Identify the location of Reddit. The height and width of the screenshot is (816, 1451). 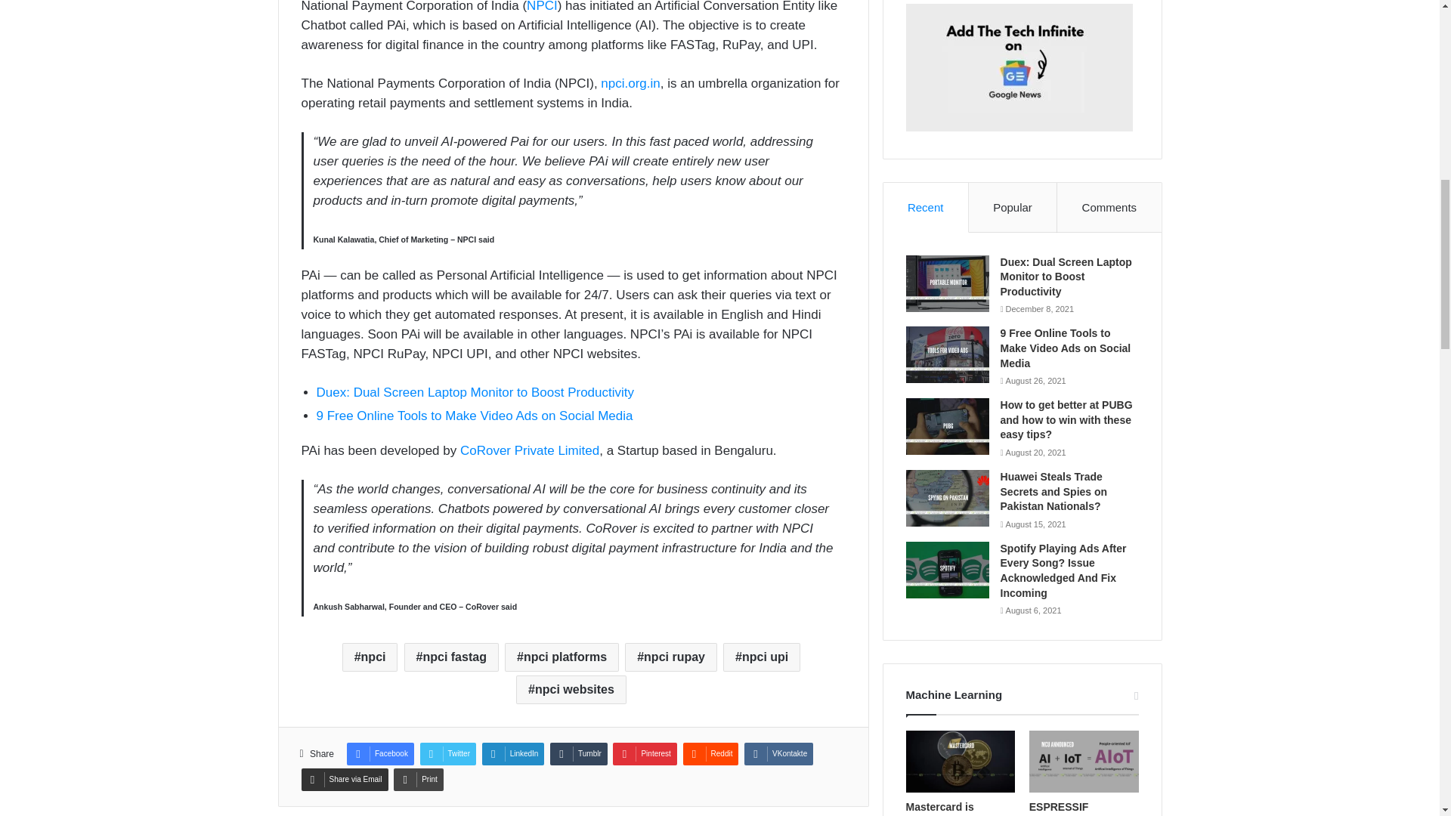
(710, 754).